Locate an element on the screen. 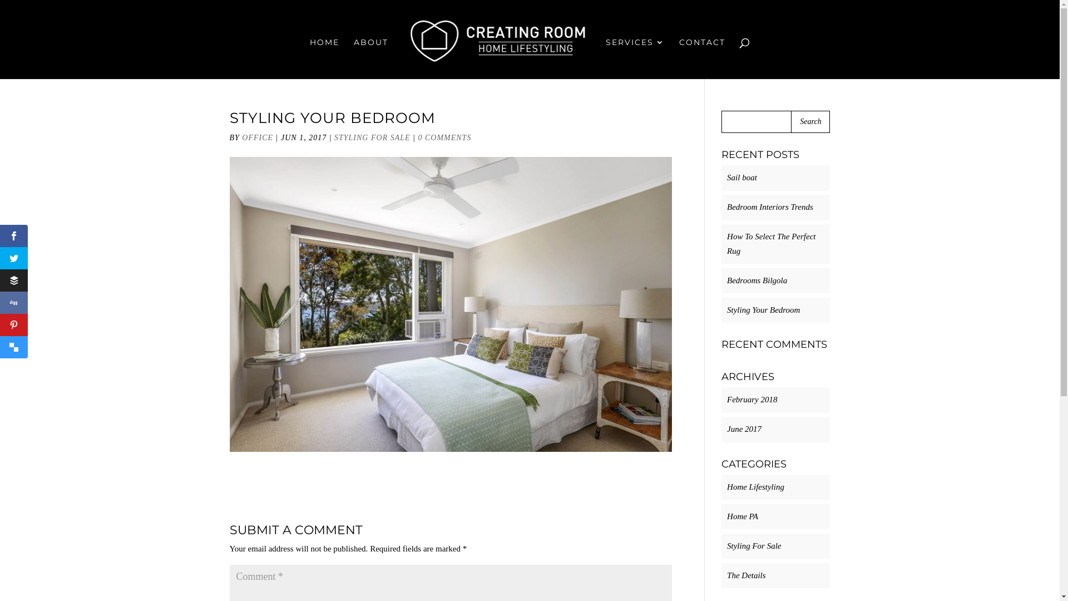 This screenshot has width=1068, height=601. The Details is located at coordinates (746, 575).